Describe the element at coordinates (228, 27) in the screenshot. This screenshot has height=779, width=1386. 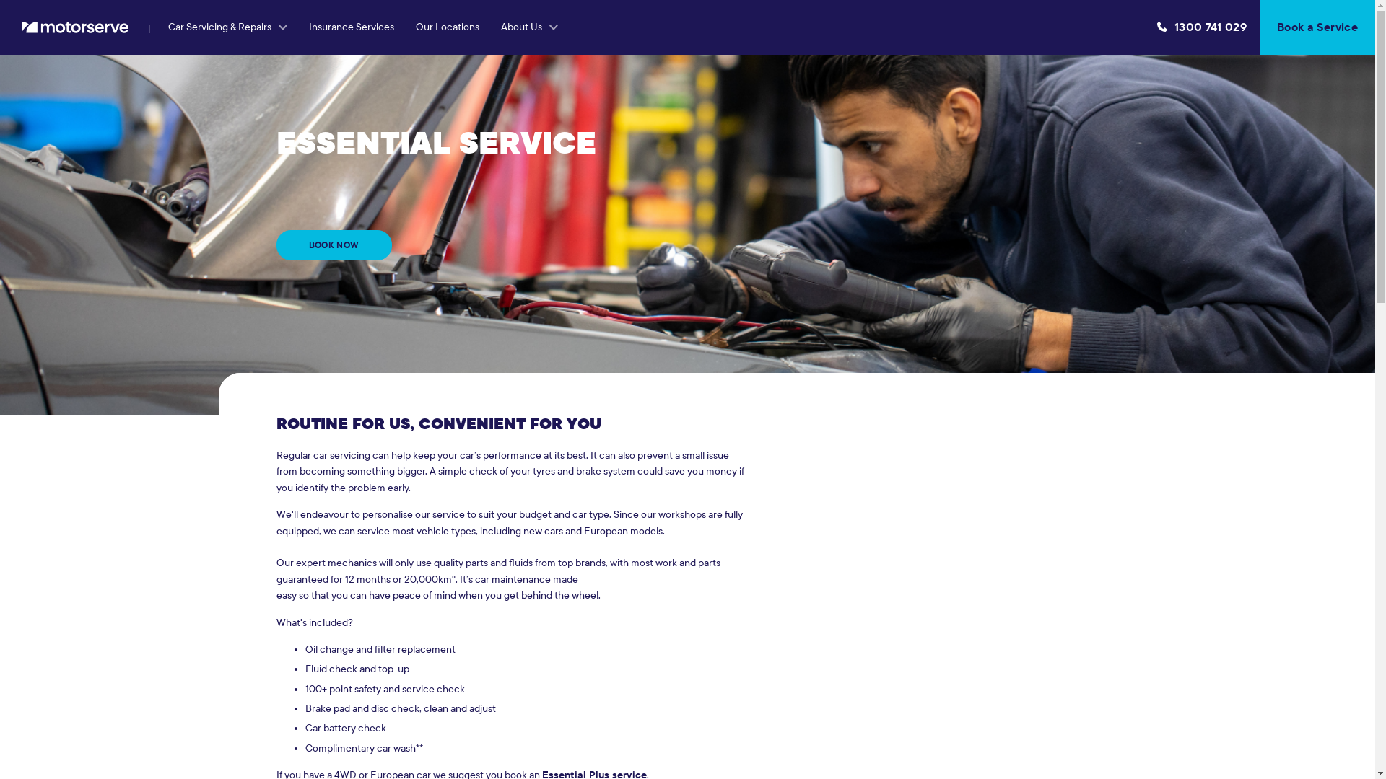
I see `Car Servicing & Repairs` at that location.